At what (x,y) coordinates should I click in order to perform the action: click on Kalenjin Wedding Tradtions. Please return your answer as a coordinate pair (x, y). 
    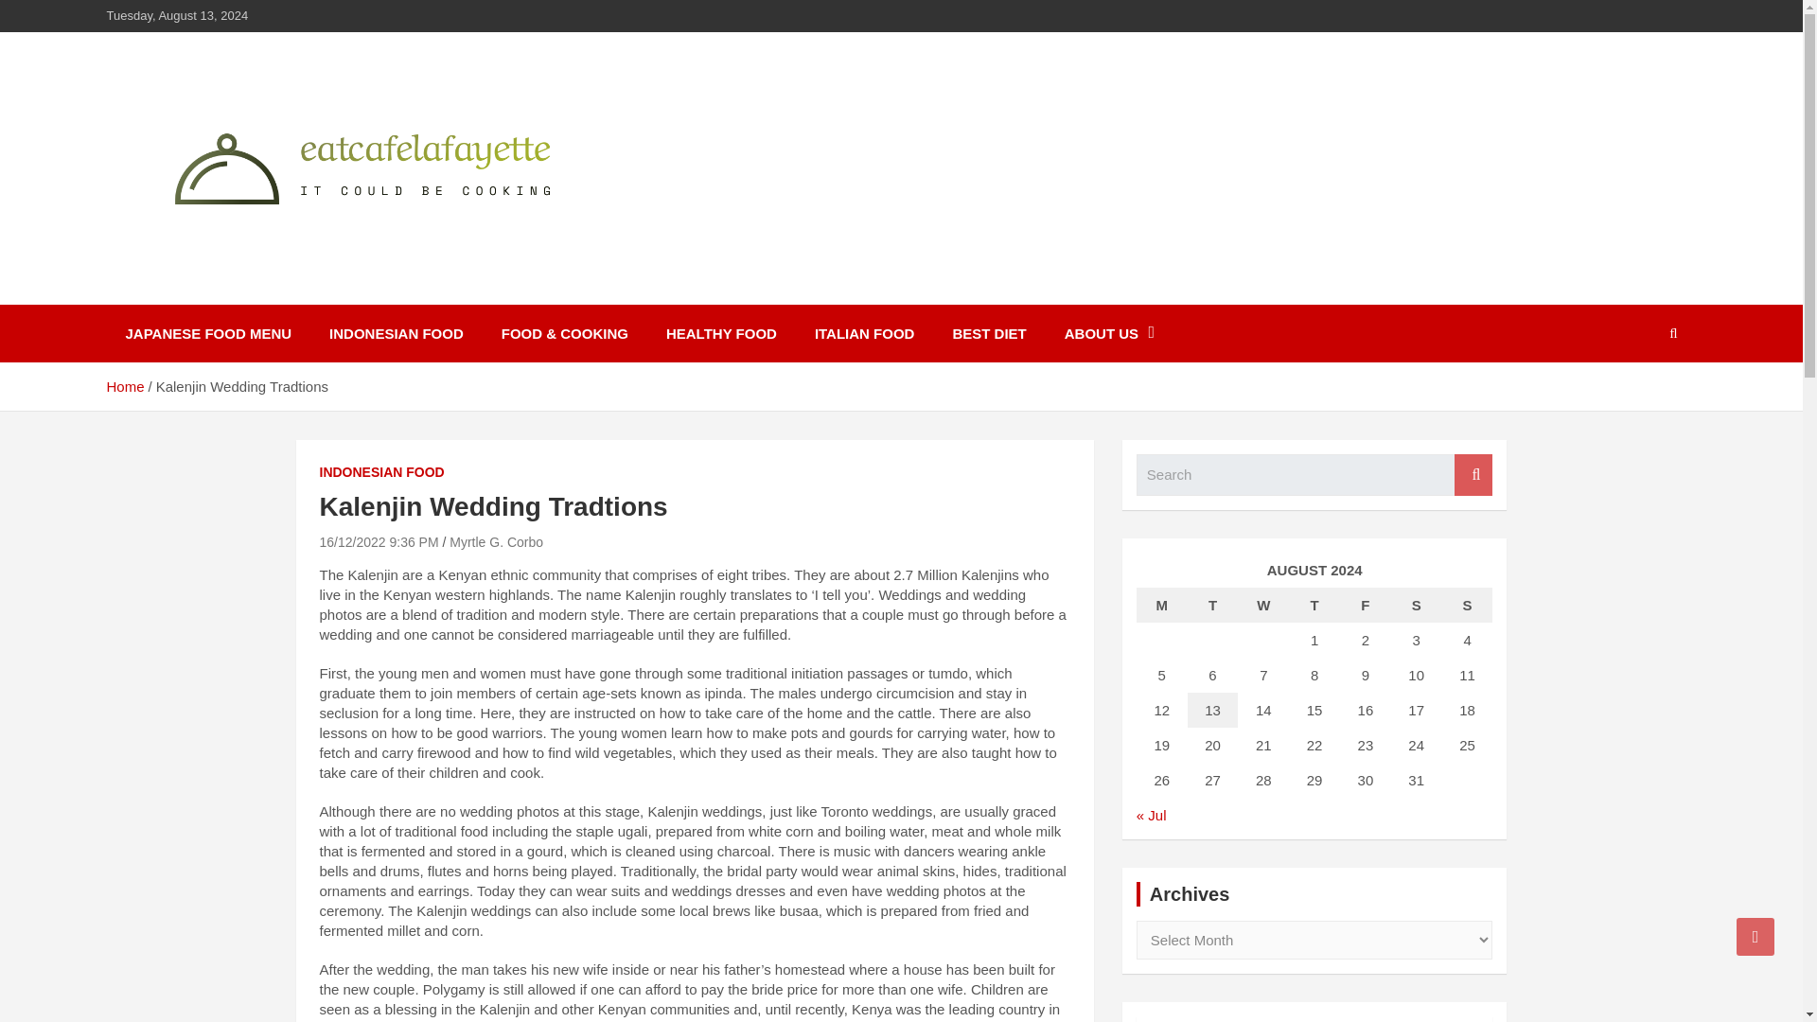
    Looking at the image, I should click on (379, 541).